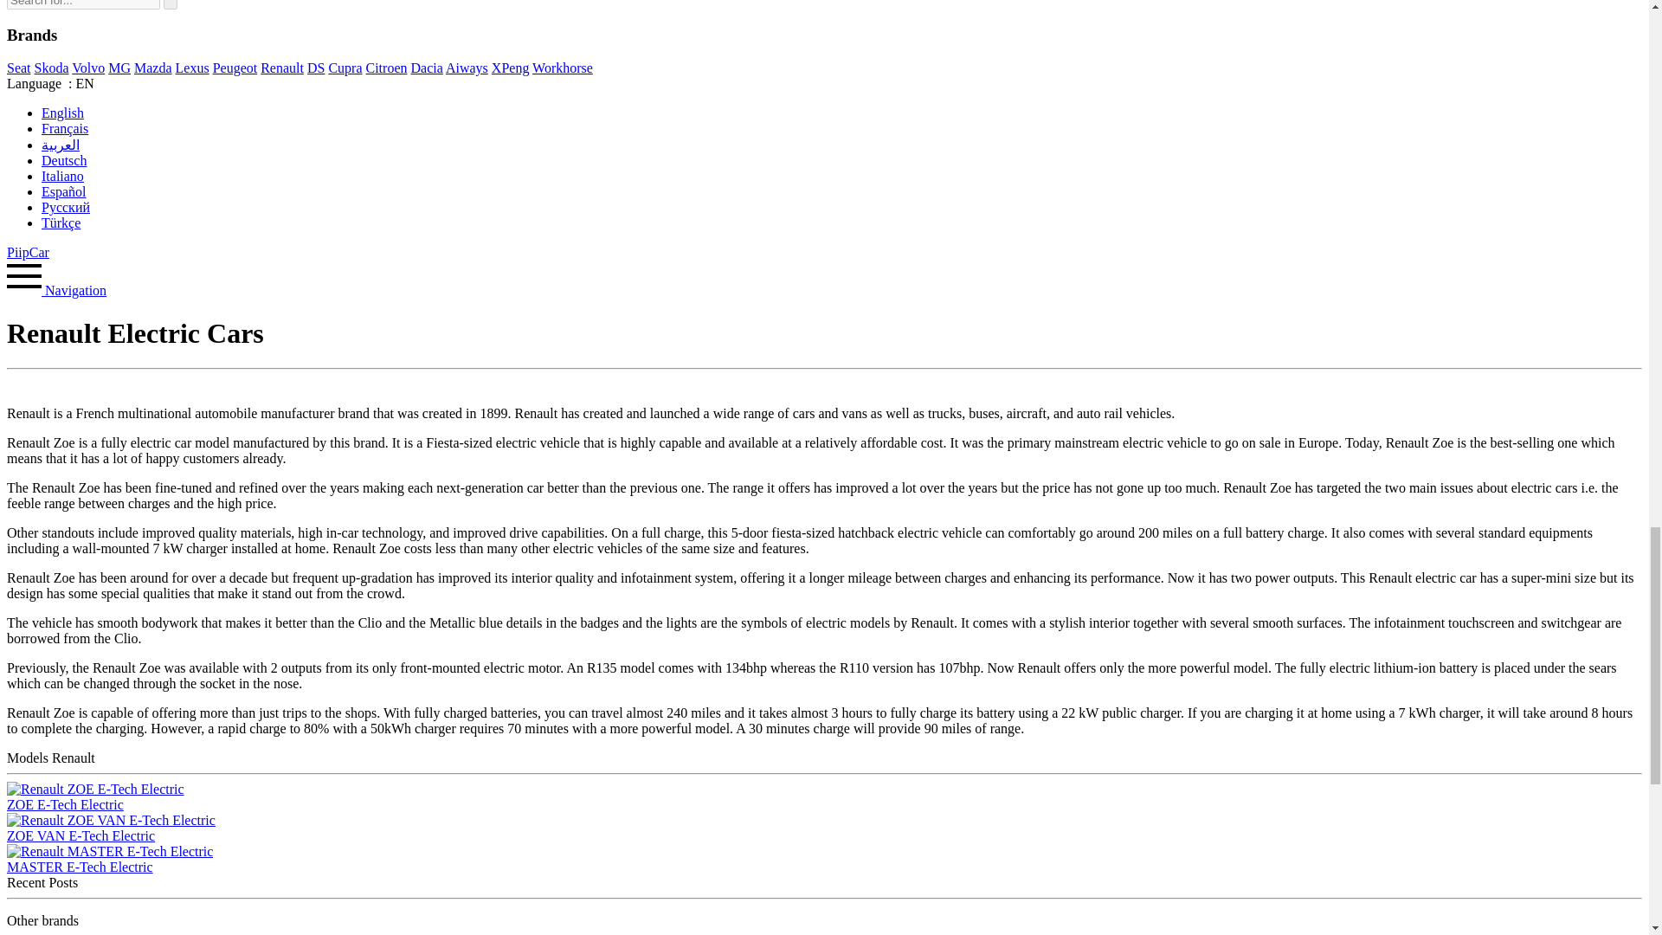 This screenshot has height=935, width=1662. Describe the element at coordinates (62, 113) in the screenshot. I see `English` at that location.